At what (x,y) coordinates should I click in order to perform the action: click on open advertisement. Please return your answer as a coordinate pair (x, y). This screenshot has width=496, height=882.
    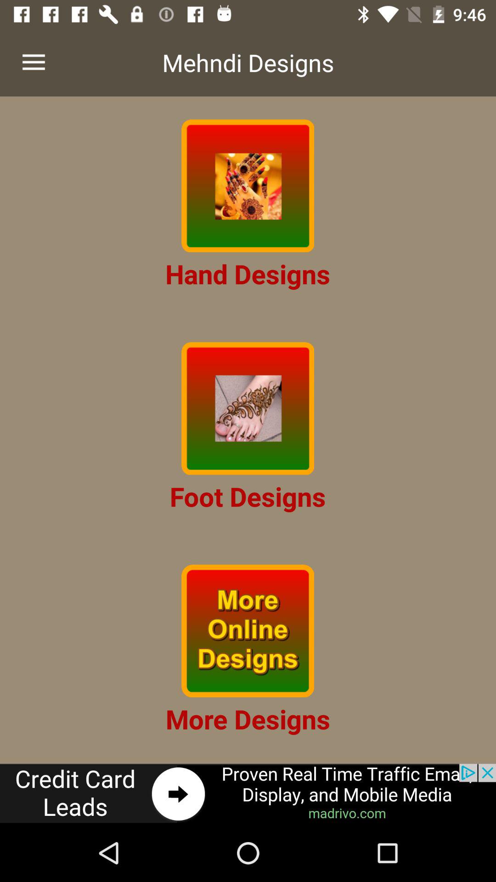
    Looking at the image, I should click on (248, 794).